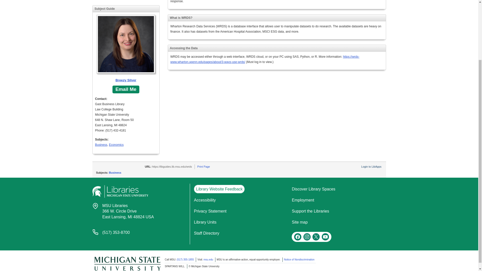  Describe the element at coordinates (116, 145) in the screenshot. I see `Accessibility` at that location.